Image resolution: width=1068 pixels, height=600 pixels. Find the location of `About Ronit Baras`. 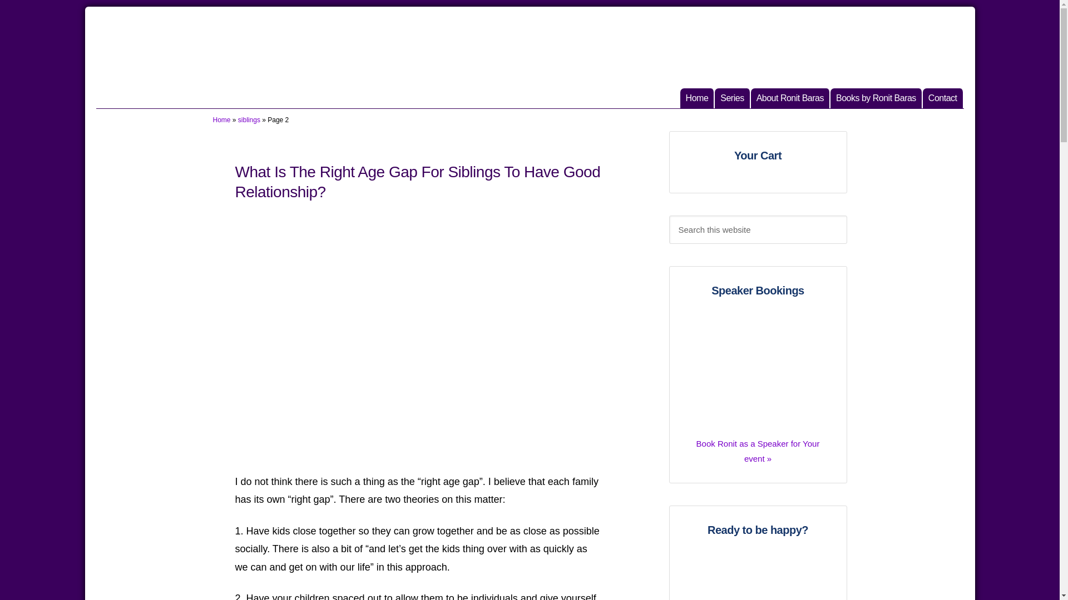

About Ronit Baras is located at coordinates (758, 444).